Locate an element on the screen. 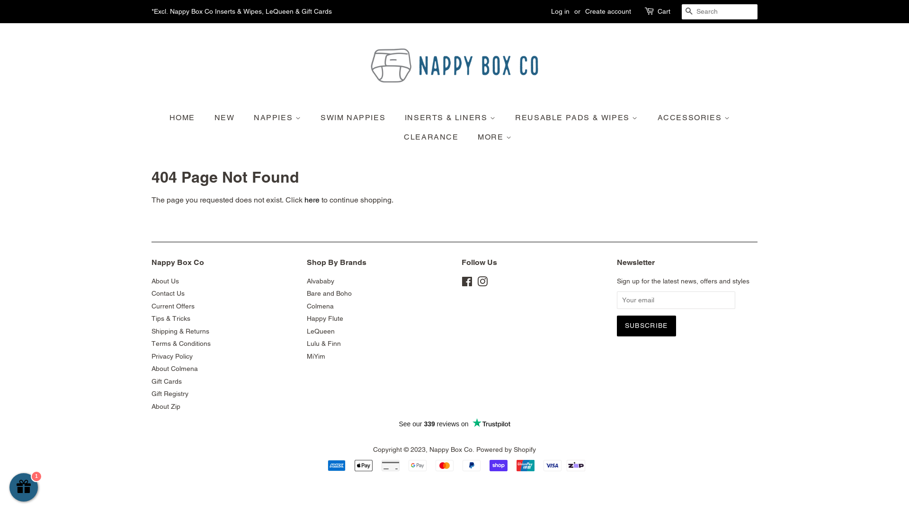 The image size is (909, 511). MiYim is located at coordinates (316, 356).